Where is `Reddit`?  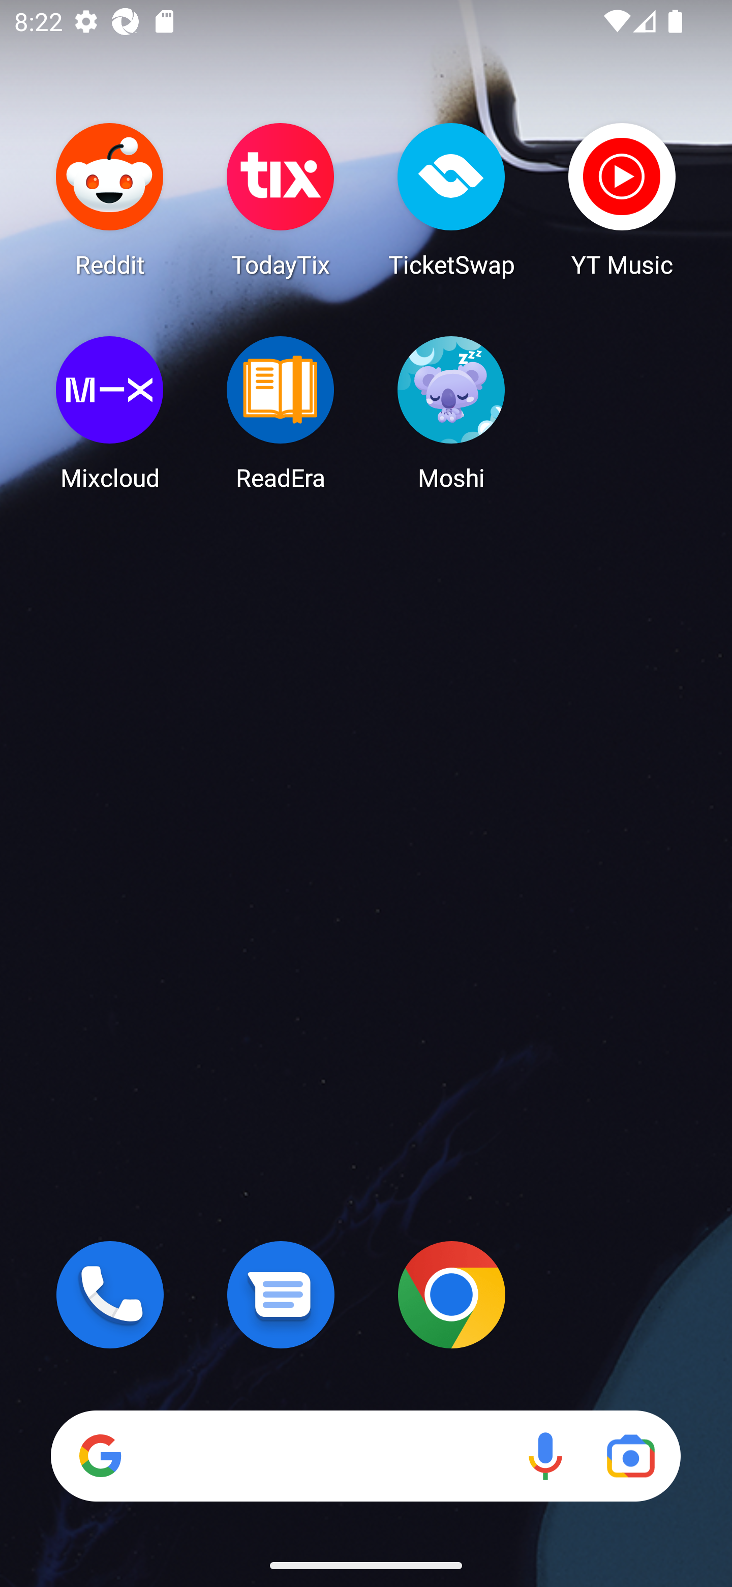 Reddit is located at coordinates (110, 199).